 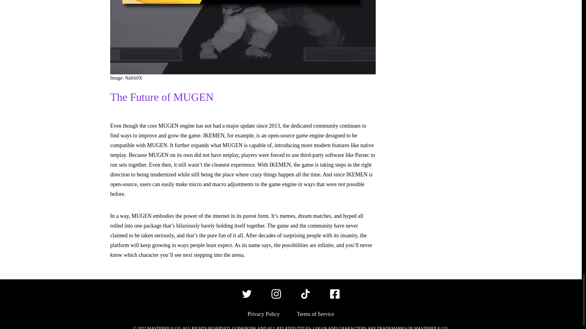 What do you see at coordinates (315, 314) in the screenshot?
I see `Terms of Service` at bounding box center [315, 314].